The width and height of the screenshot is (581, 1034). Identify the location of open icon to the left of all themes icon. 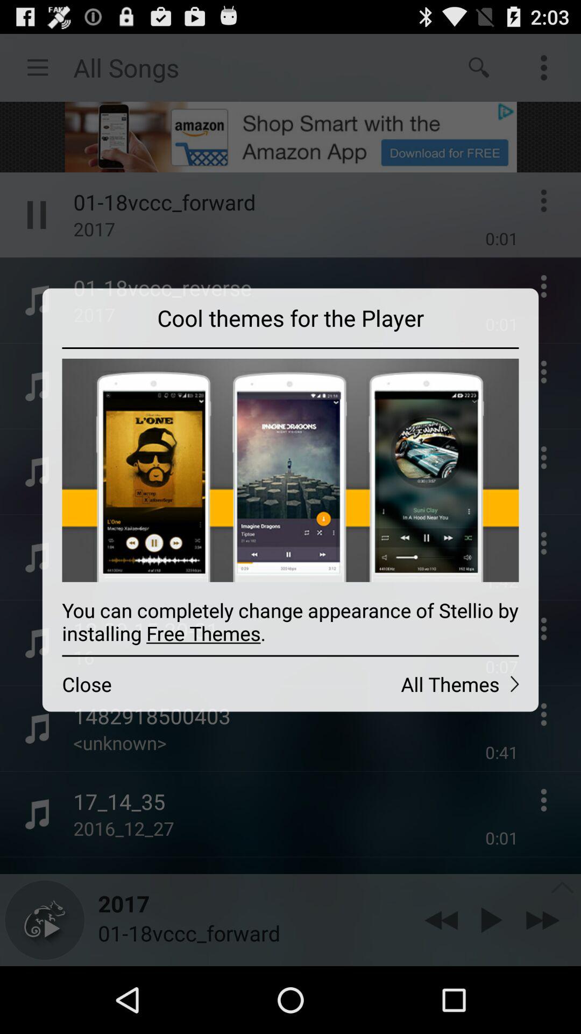
(166, 684).